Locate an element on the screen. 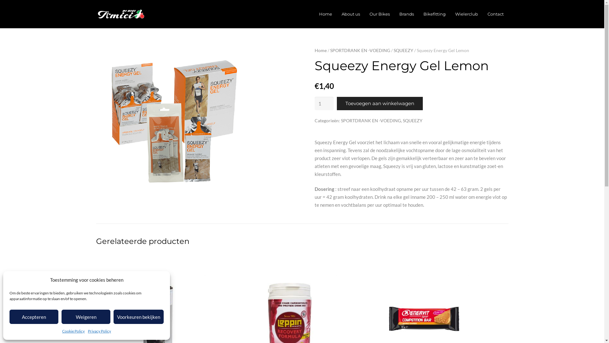  Contact is located at coordinates (495, 14).